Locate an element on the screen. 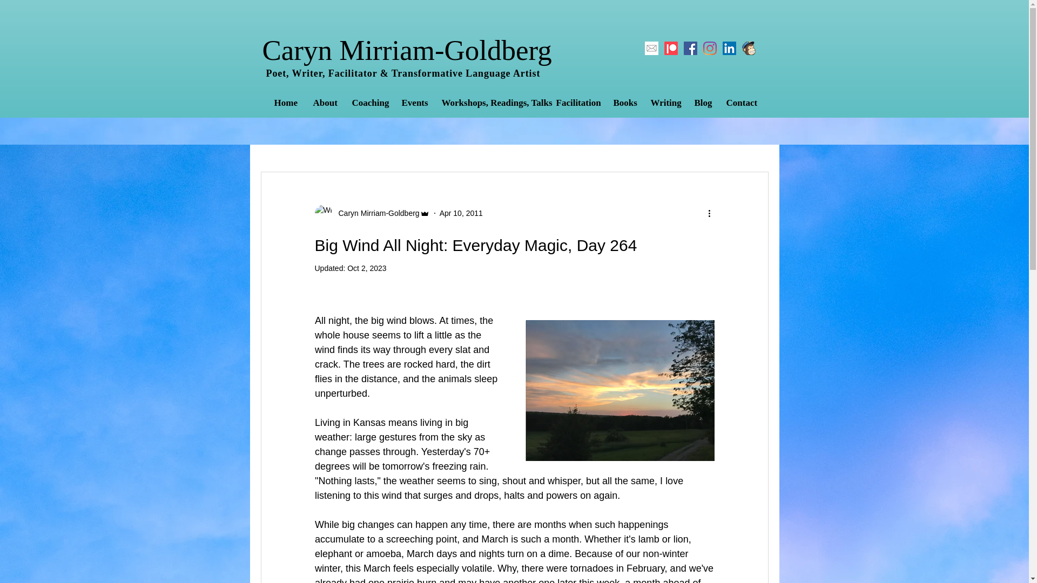  Events is located at coordinates (413, 103).